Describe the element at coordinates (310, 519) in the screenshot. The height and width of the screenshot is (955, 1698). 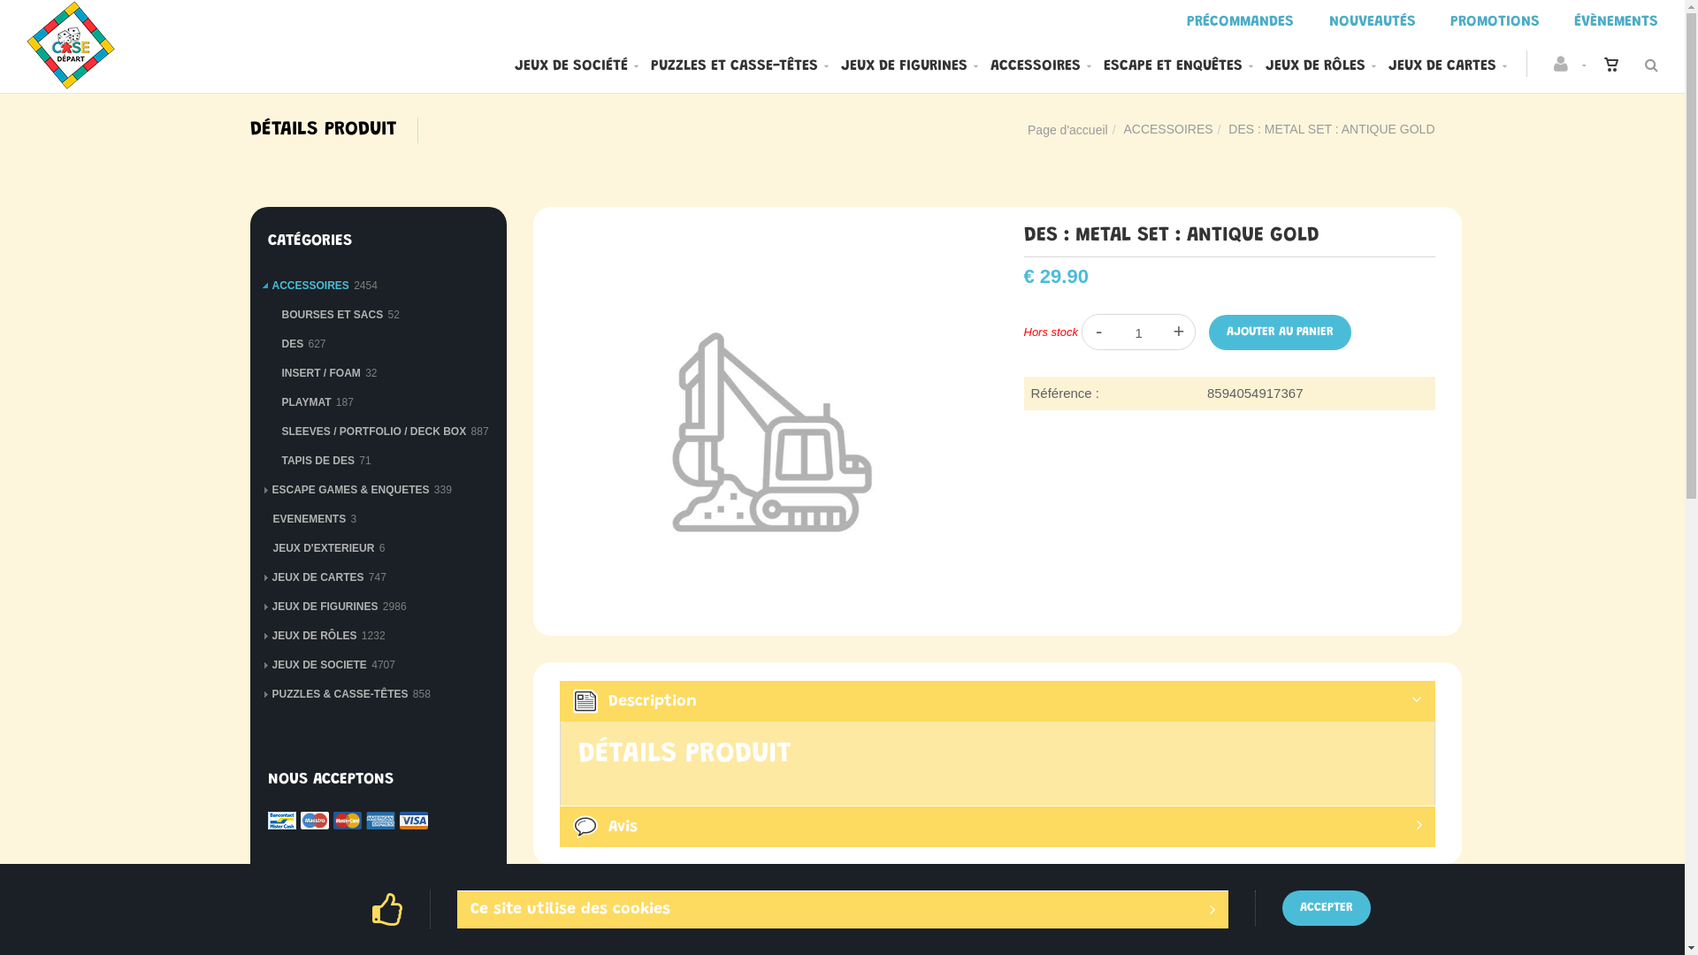
I see `EVENEMENTS` at that location.